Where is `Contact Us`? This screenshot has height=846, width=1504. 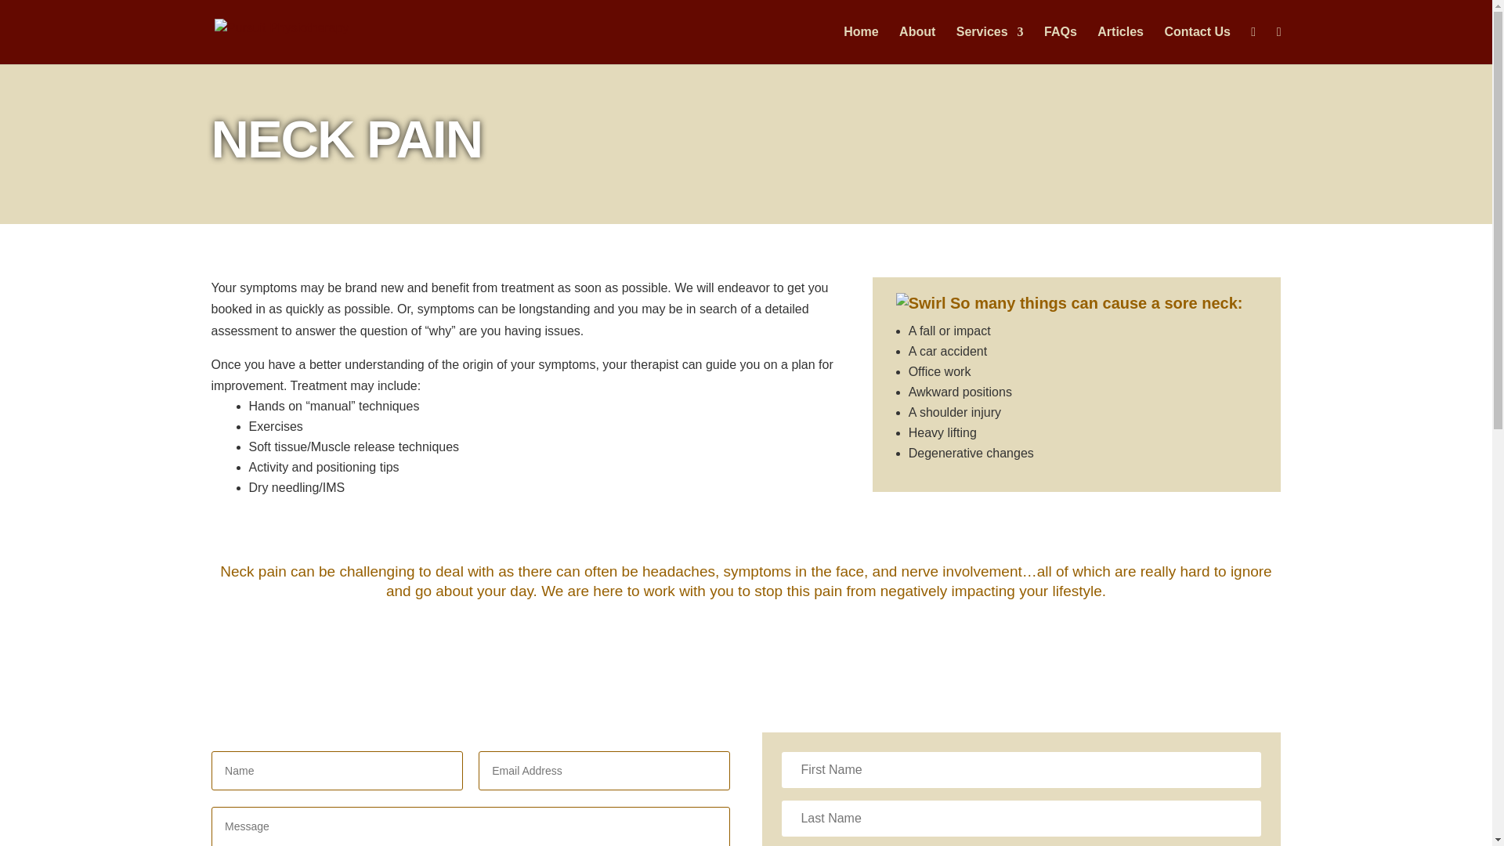
Contact Us is located at coordinates (1197, 45).